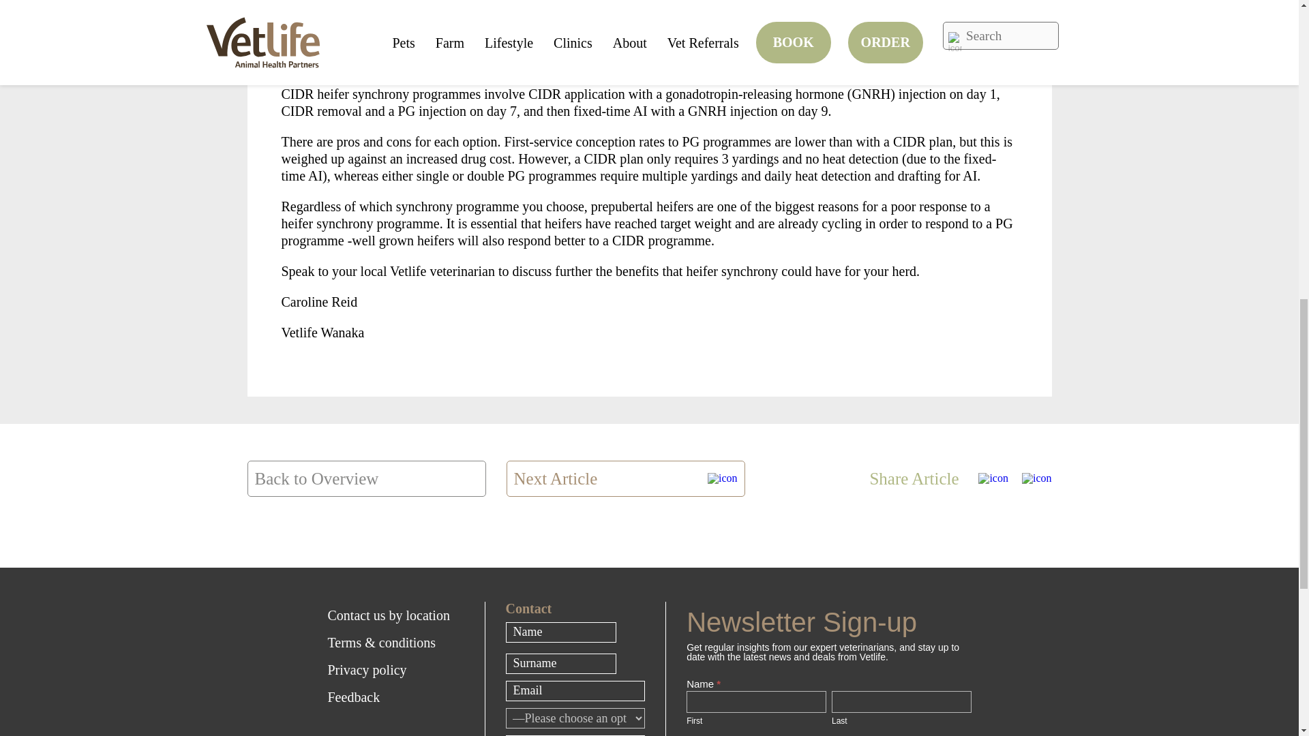  I want to click on Contact us by location, so click(395, 615).